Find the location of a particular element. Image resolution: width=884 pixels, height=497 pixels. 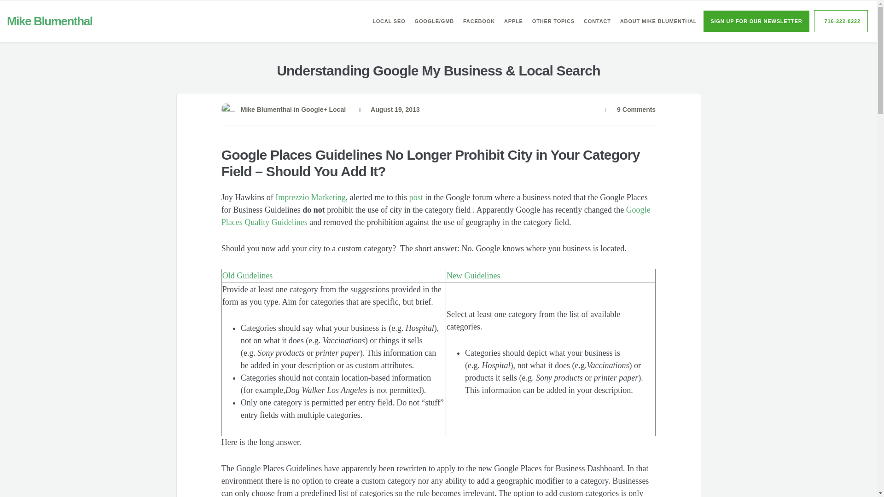

FACEBOOK is located at coordinates (479, 21).